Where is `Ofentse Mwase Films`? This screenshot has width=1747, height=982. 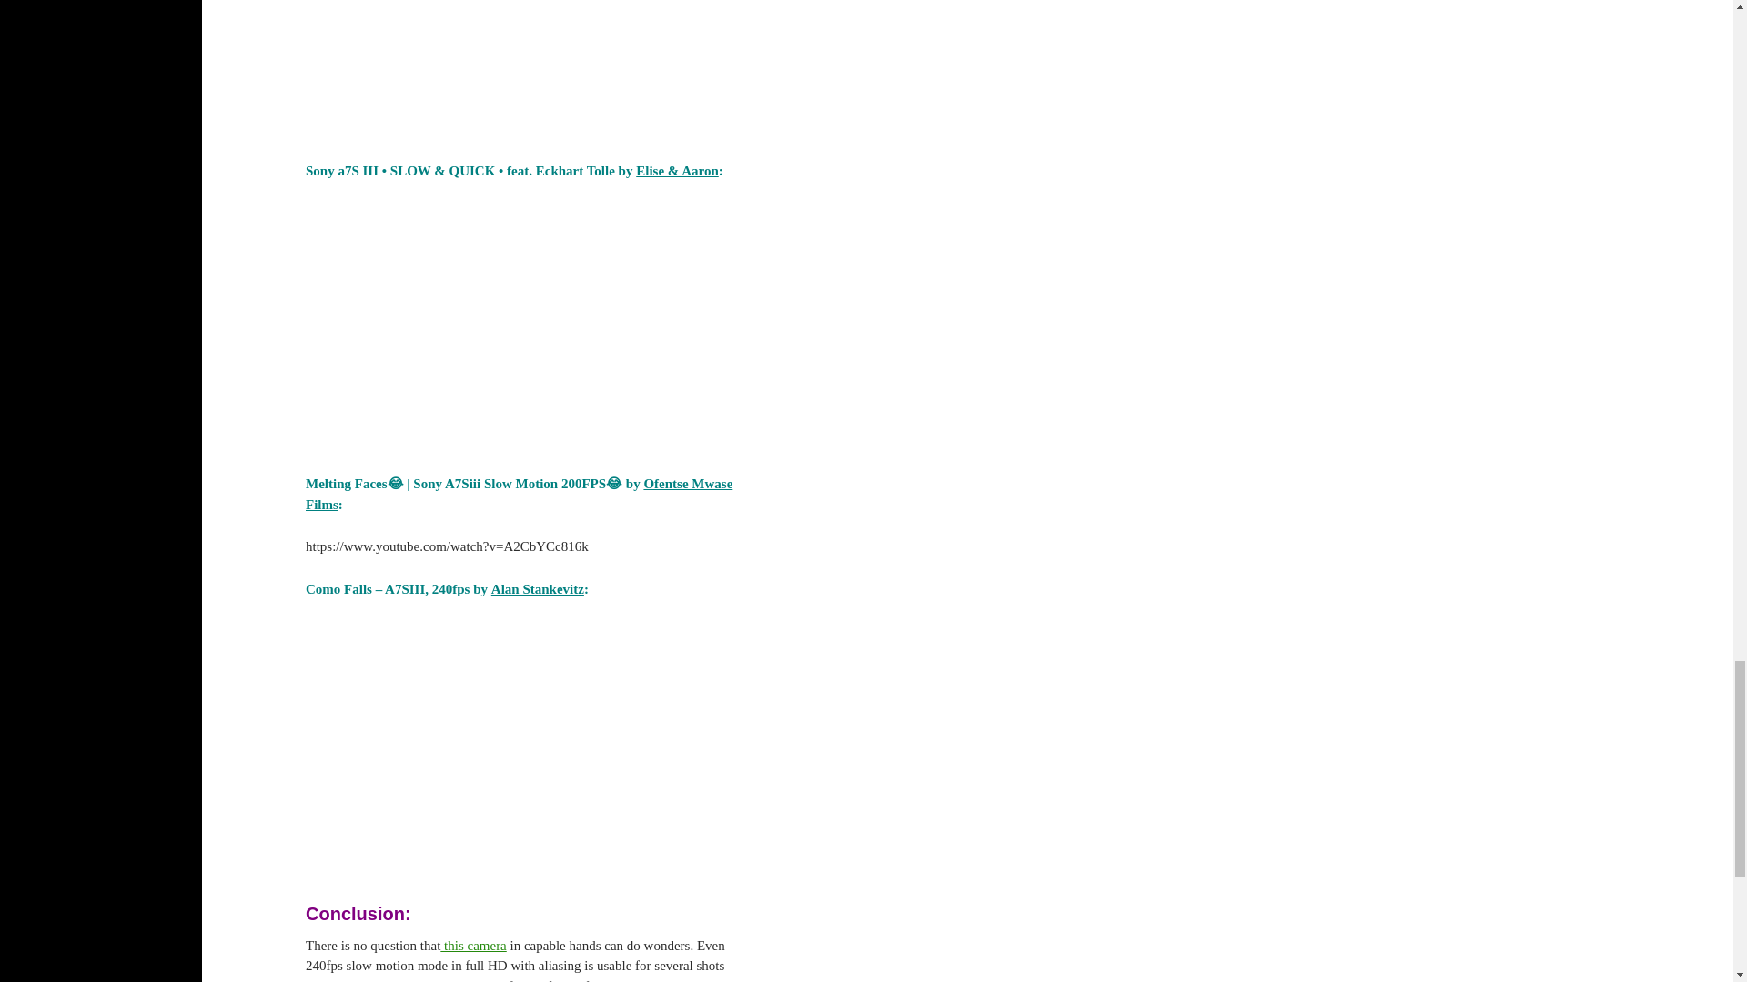
Ofentse Mwase Films is located at coordinates (519, 493).